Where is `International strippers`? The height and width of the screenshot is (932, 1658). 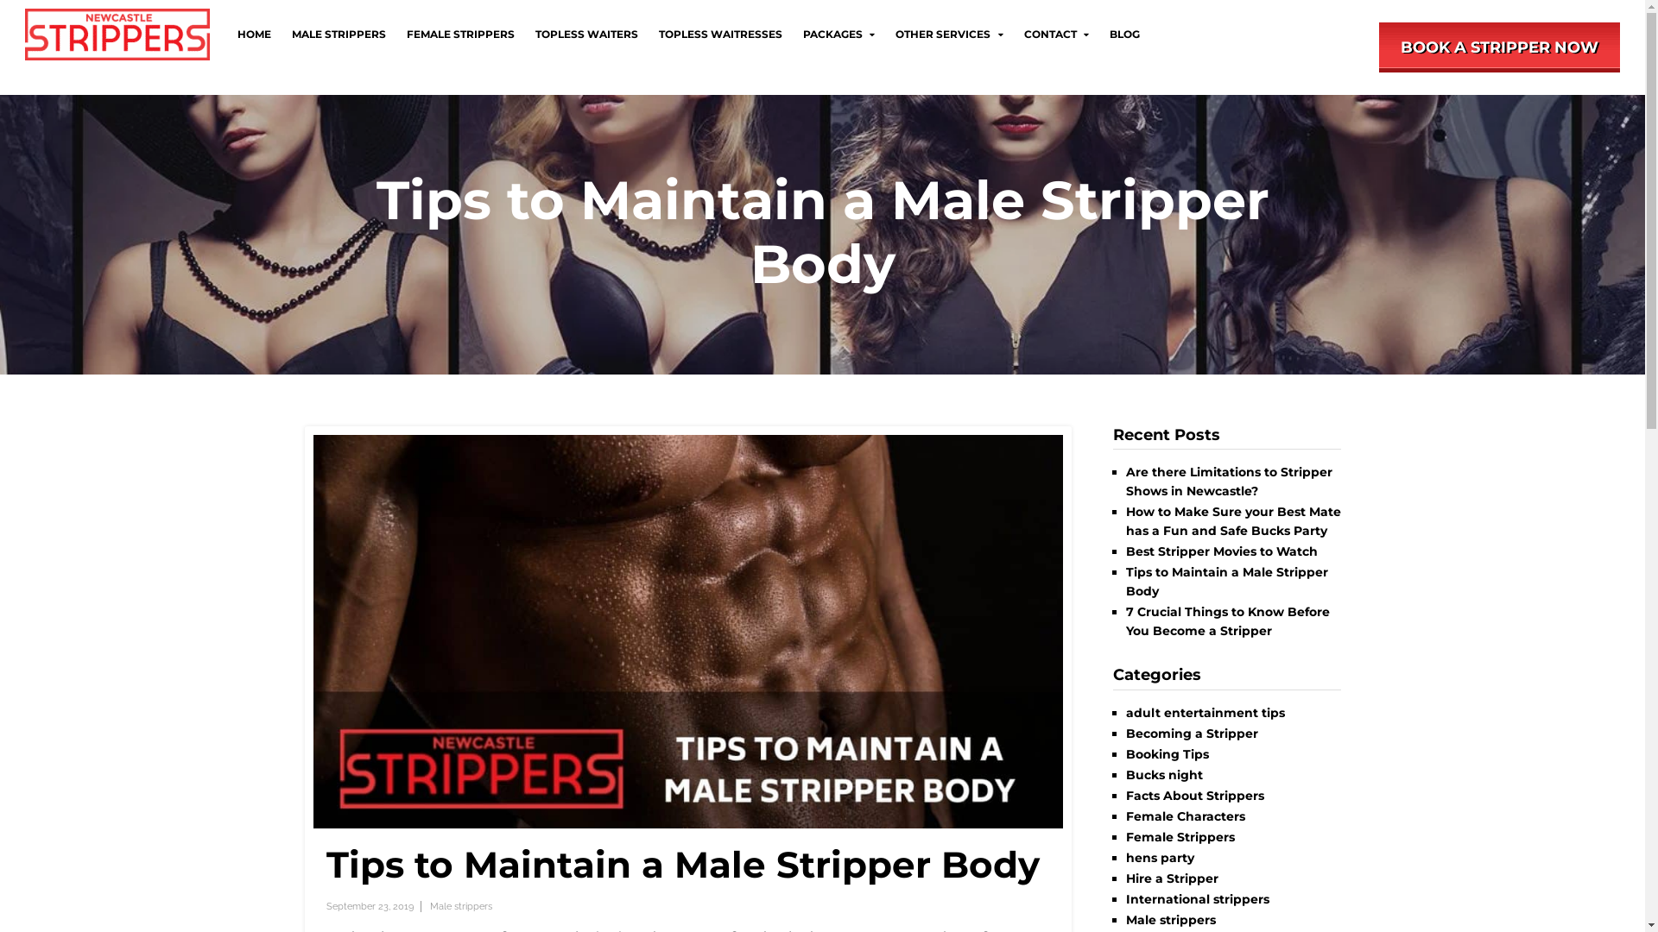 International strippers is located at coordinates (1198, 899).